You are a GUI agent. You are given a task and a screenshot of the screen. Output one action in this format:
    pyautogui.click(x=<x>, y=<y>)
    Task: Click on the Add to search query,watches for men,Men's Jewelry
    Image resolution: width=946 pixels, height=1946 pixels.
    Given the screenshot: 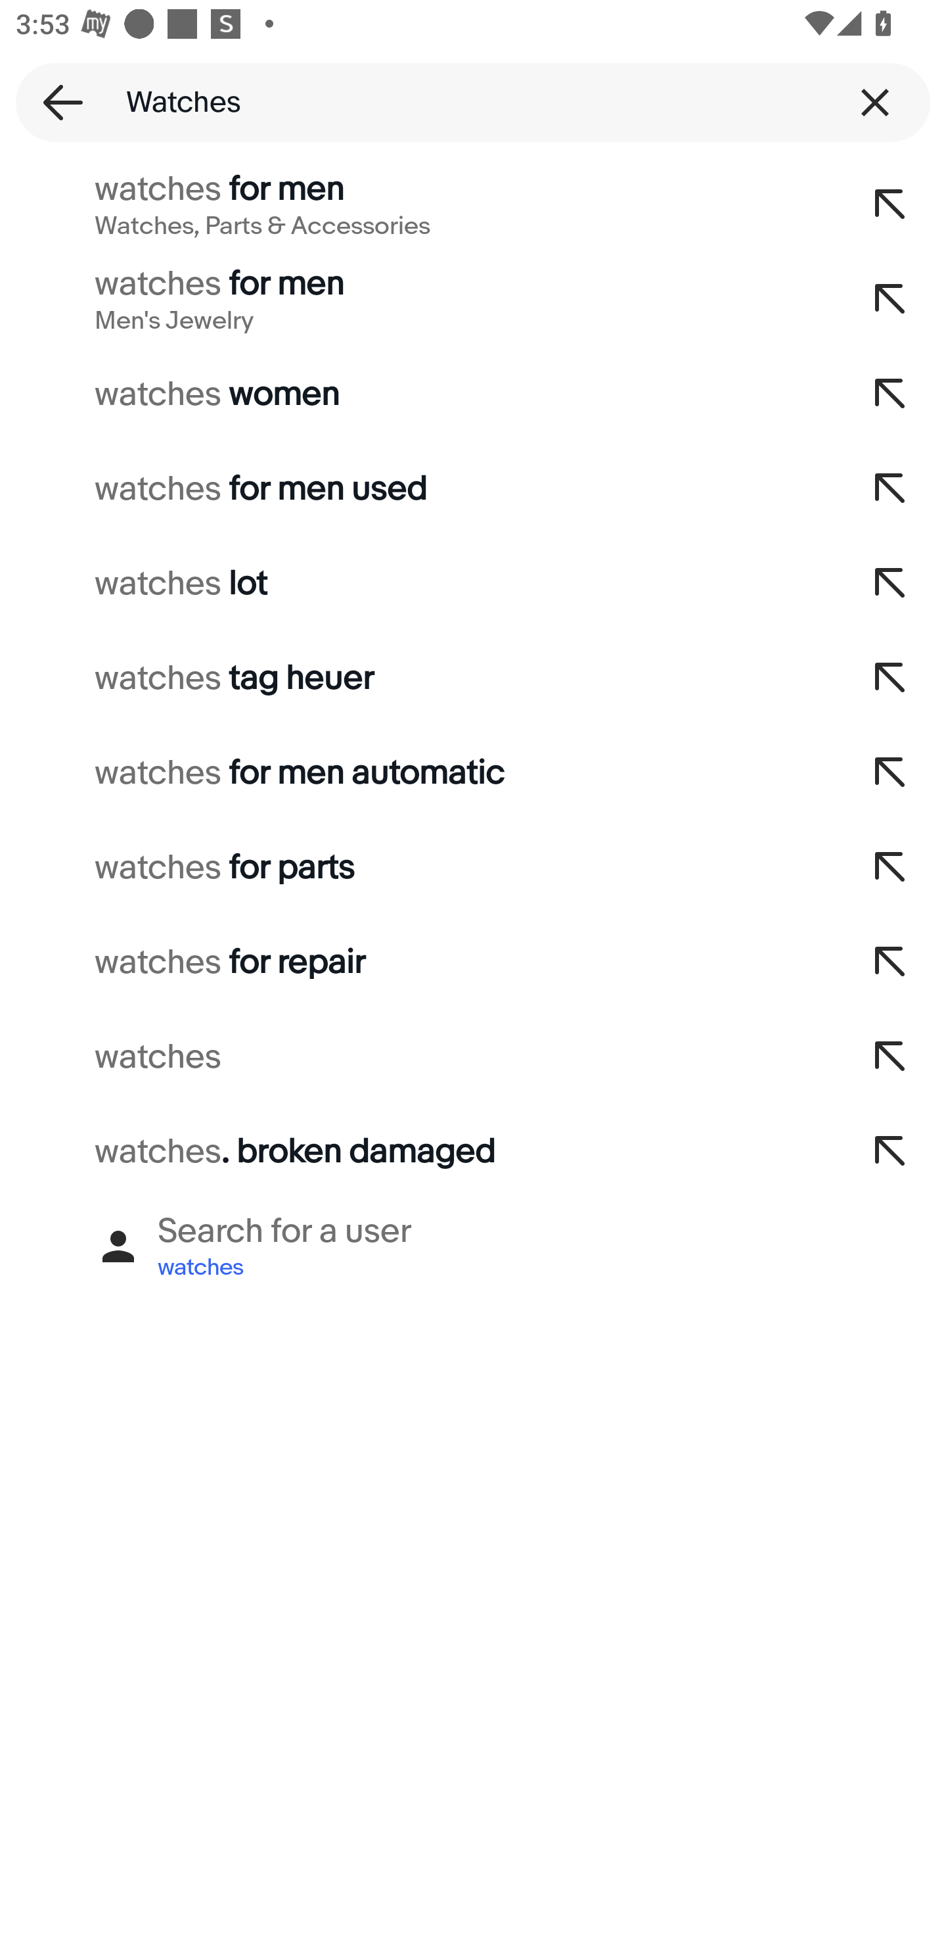 What is the action you would take?
    pyautogui.click(x=891, y=299)
    